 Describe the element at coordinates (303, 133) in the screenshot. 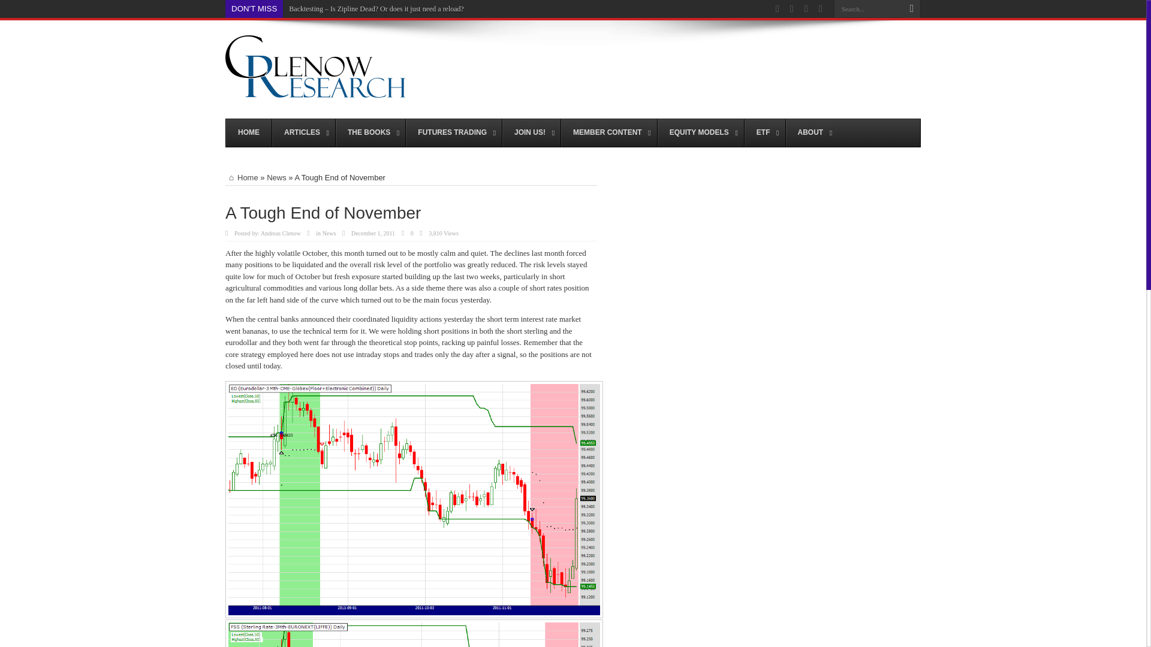

I see `ARTICLES` at that location.